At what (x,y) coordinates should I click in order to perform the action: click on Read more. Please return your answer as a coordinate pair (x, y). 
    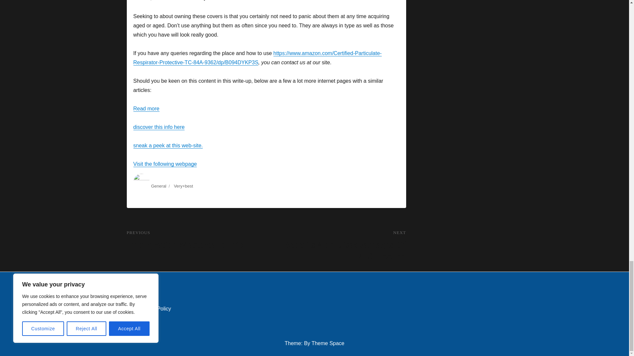
    Looking at the image, I should click on (196, 240).